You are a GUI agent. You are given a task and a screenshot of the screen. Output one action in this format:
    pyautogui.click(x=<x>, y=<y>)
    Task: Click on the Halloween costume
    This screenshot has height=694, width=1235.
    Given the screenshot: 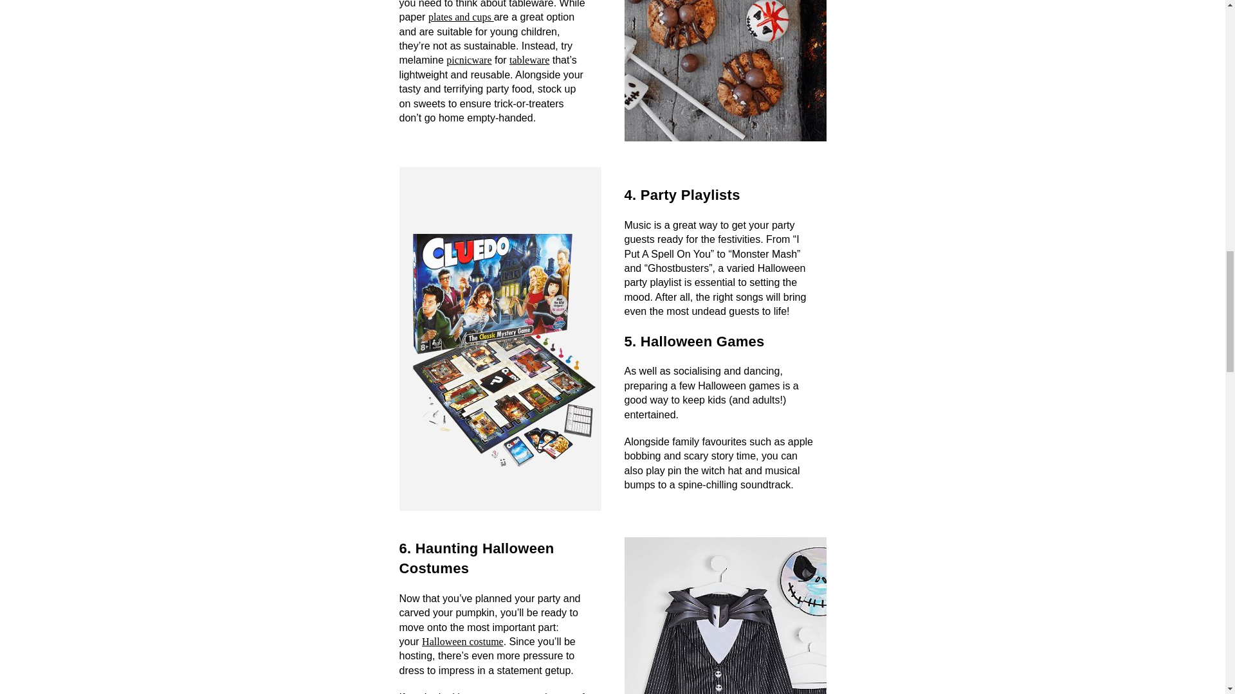 What is the action you would take?
    pyautogui.click(x=463, y=641)
    